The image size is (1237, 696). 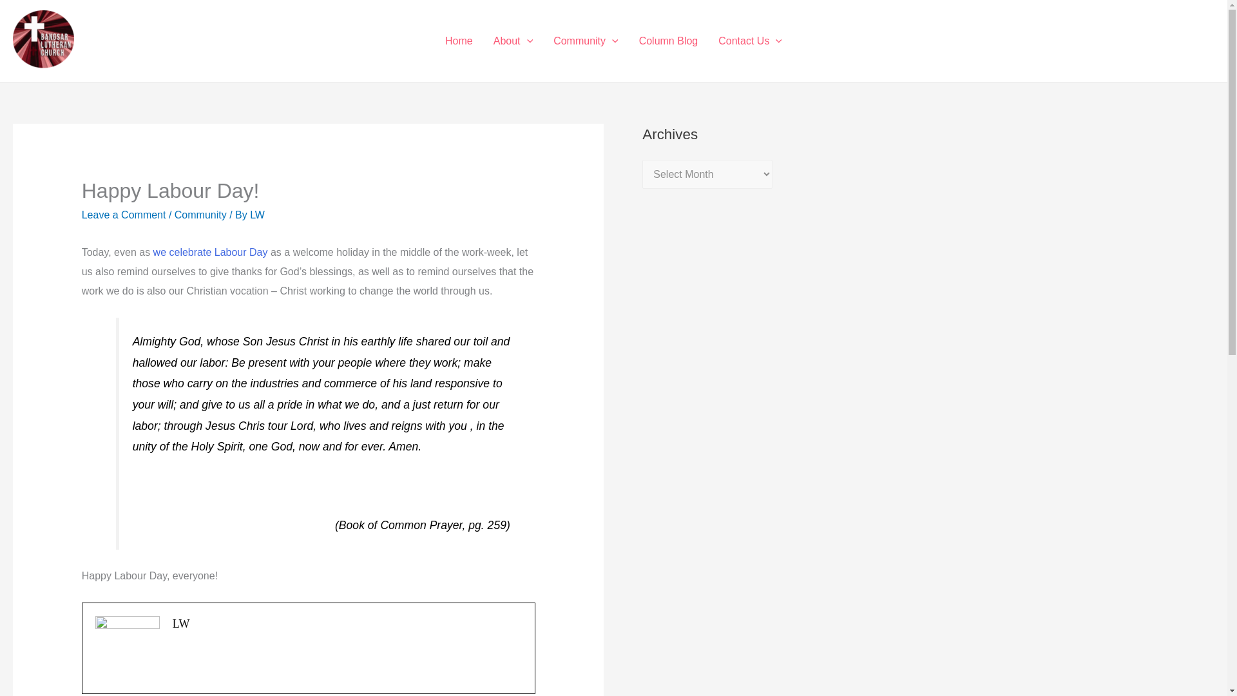 I want to click on Leave a Comment, so click(x=124, y=215).